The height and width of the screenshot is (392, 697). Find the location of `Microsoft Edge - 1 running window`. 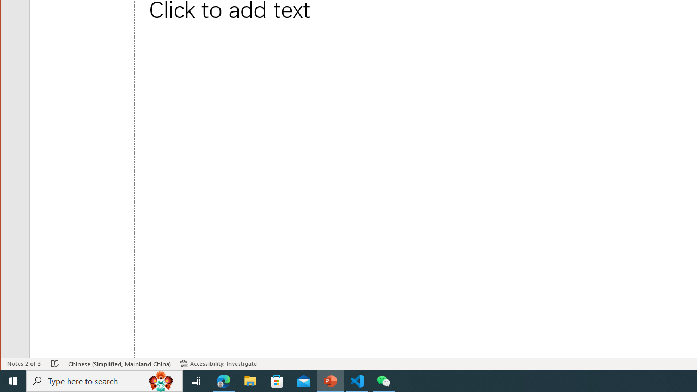

Microsoft Edge - 1 running window is located at coordinates (224, 381).